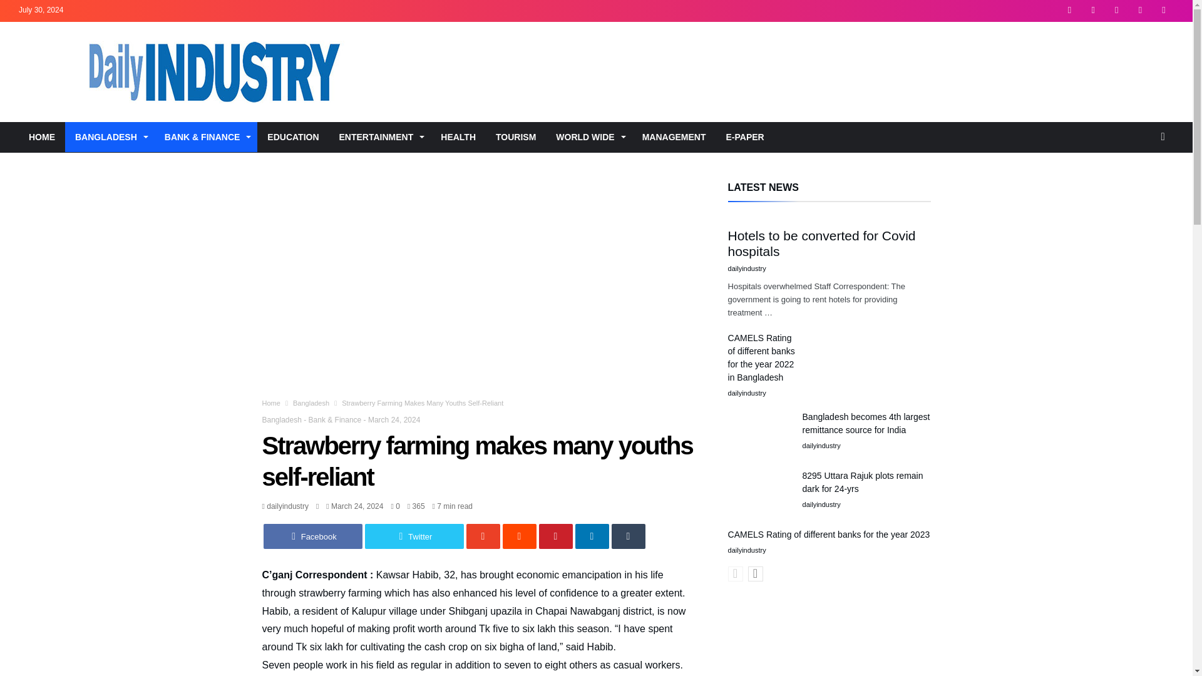 The height and width of the screenshot is (676, 1202). Describe the element at coordinates (312, 536) in the screenshot. I see `Facebook` at that location.